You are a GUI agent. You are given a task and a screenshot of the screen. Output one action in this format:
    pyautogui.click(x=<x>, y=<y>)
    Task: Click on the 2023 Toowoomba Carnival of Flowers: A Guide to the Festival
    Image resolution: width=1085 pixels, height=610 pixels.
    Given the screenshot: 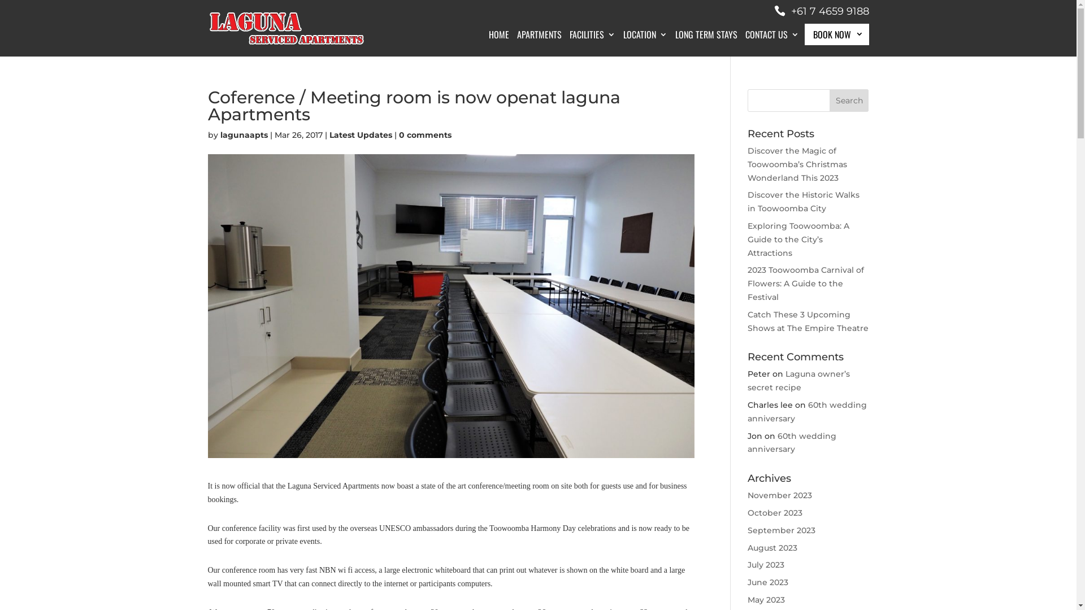 What is the action you would take?
    pyautogui.click(x=806, y=284)
    